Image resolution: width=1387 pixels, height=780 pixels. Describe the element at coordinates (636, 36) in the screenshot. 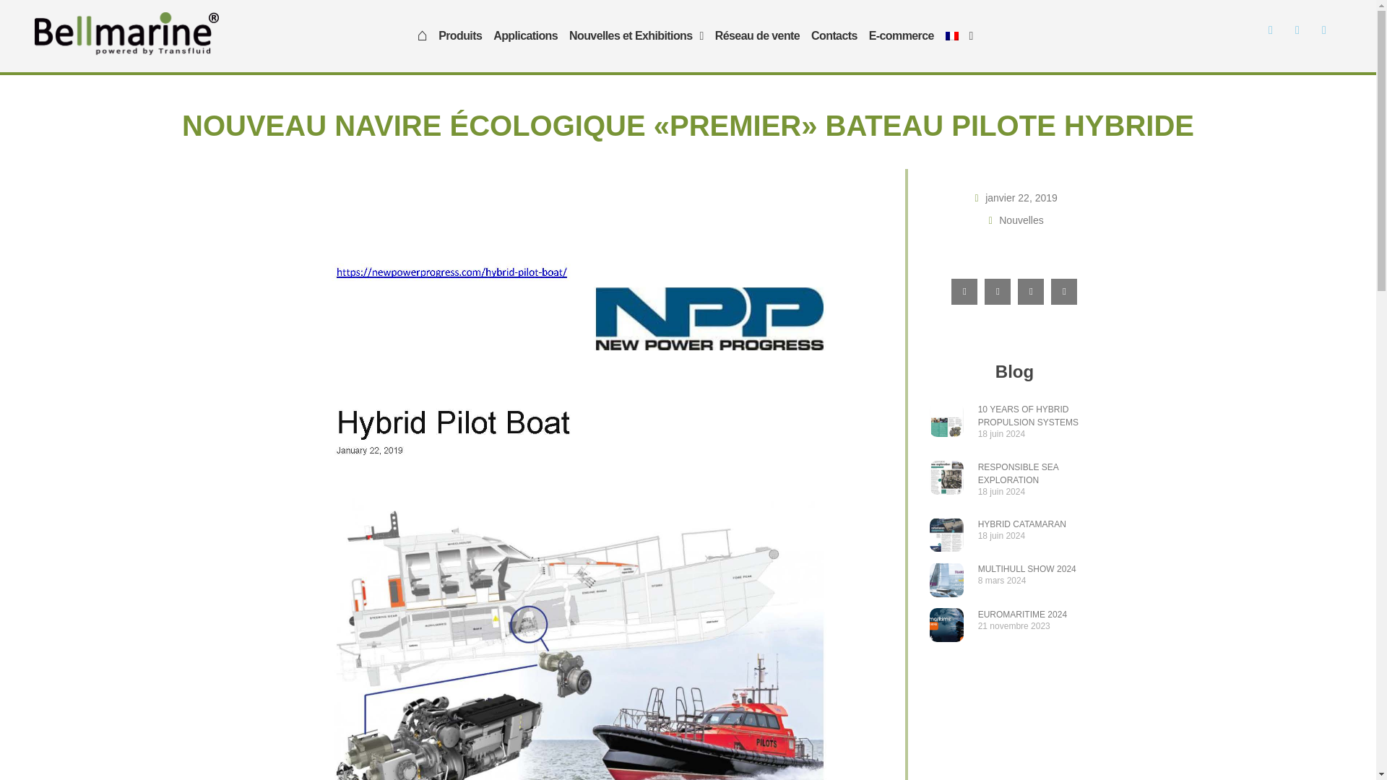

I see `Nouvelles et Exhibitions` at that location.